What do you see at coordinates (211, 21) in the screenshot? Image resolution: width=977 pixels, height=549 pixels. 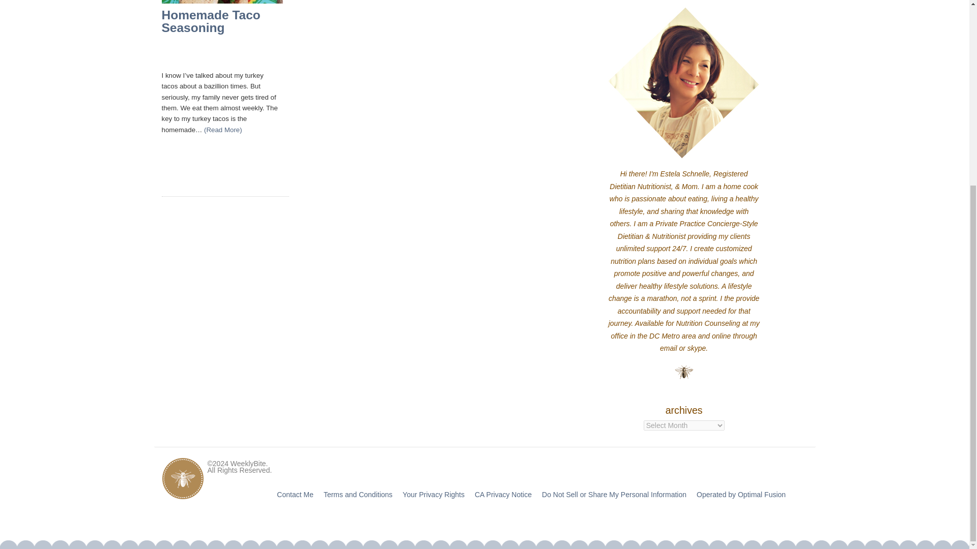 I see `Homemade Taco Seasoning` at bounding box center [211, 21].